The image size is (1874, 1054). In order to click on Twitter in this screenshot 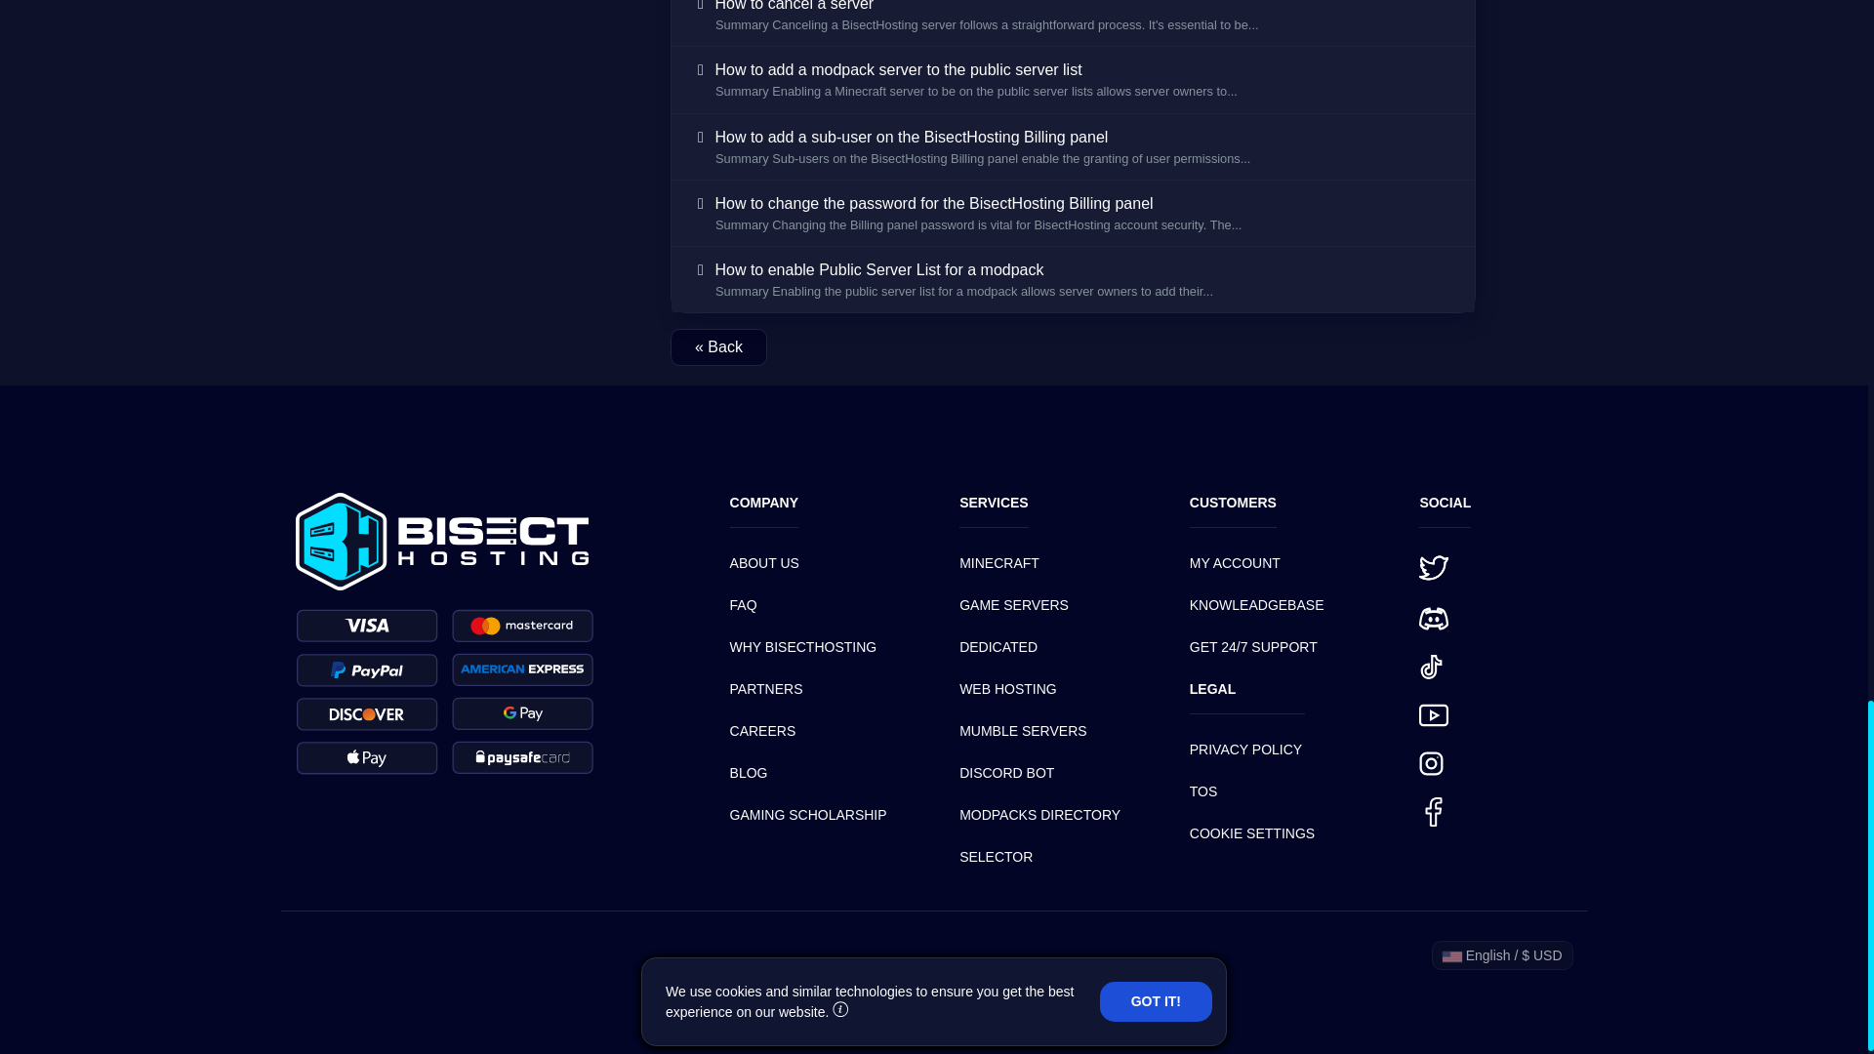, I will do `click(1433, 568)`.